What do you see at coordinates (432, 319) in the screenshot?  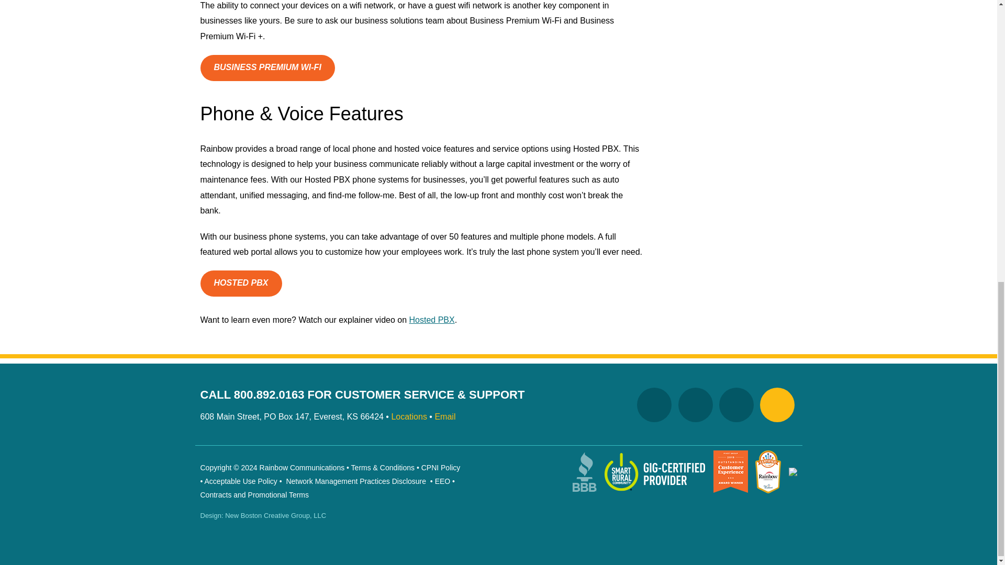 I see `Hosted PBX` at bounding box center [432, 319].